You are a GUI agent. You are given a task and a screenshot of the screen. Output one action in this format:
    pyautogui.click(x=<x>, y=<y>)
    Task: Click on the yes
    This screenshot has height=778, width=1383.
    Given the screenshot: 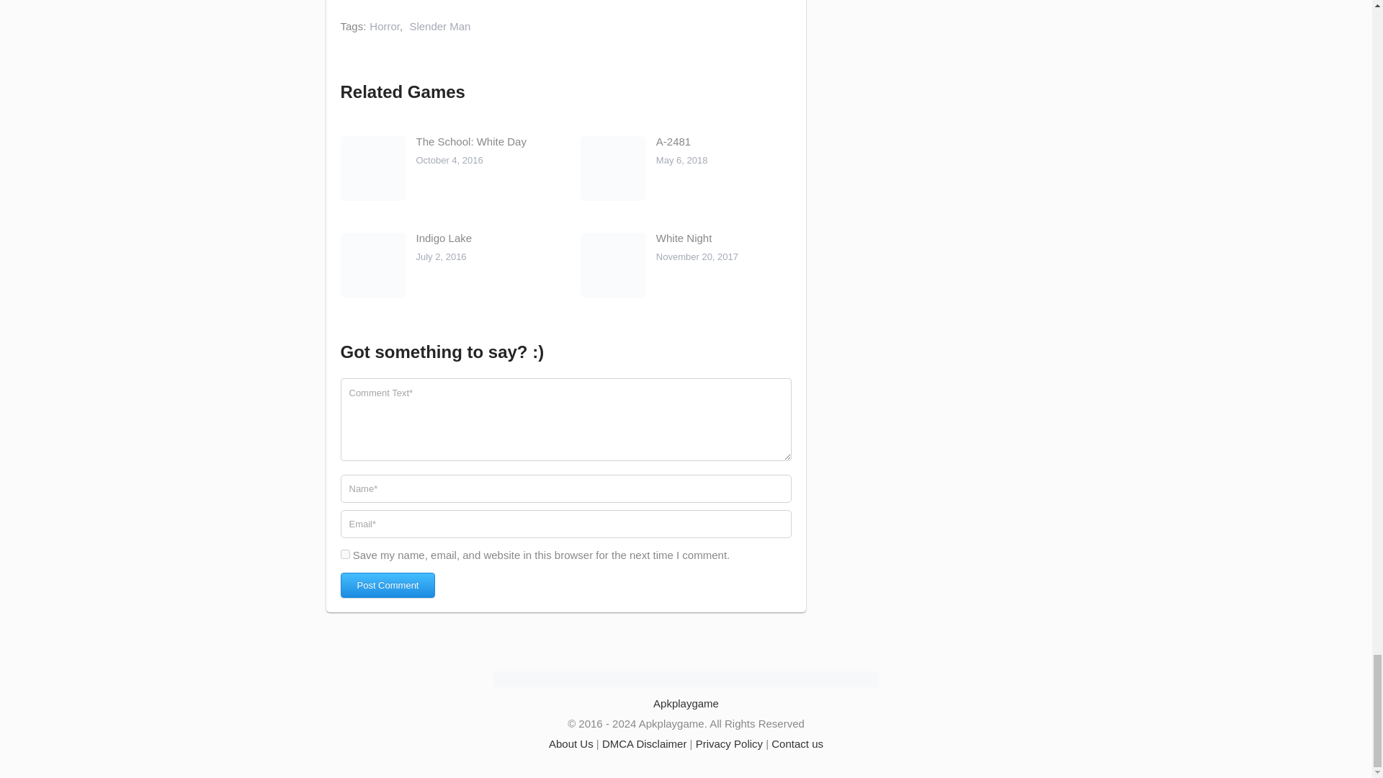 What is the action you would take?
    pyautogui.click(x=344, y=554)
    